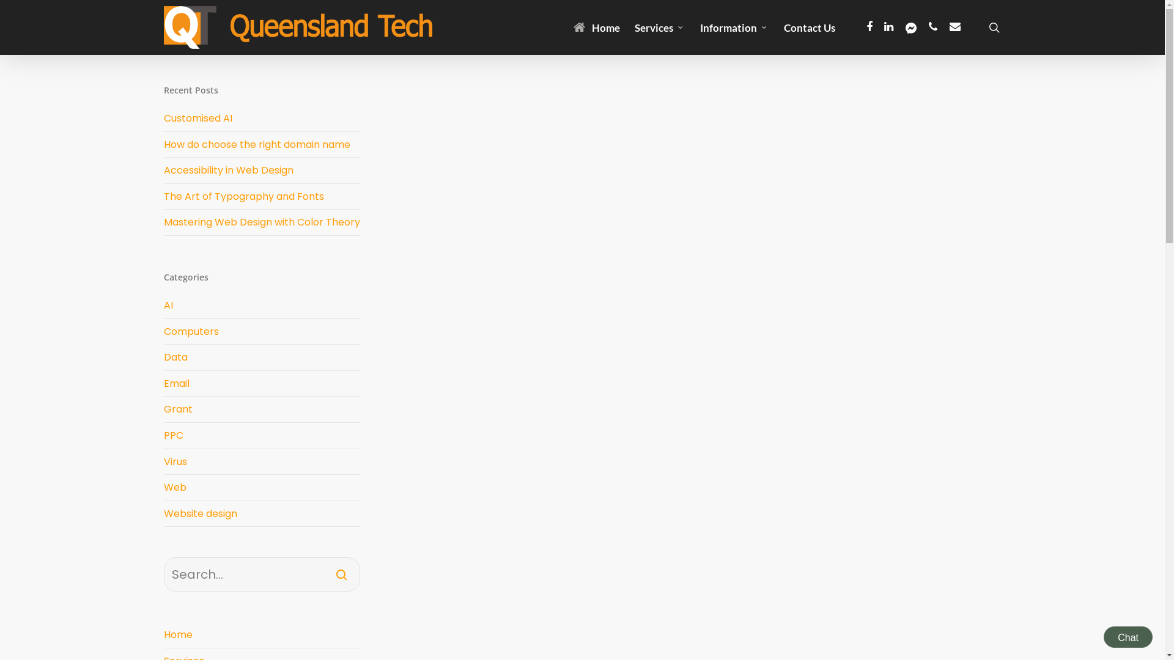 The width and height of the screenshot is (1174, 660). Describe the element at coordinates (869, 28) in the screenshot. I see `facebook` at that location.